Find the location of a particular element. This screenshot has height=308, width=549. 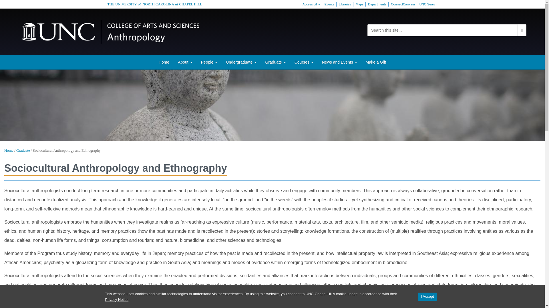

Graduate is located at coordinates (275, 62).